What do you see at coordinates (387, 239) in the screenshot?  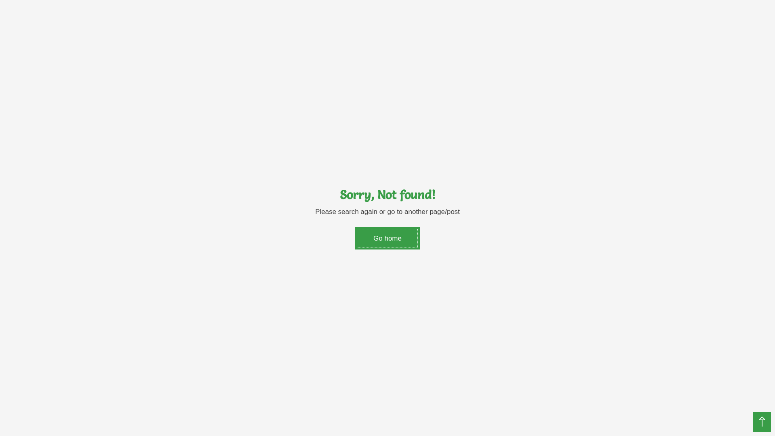 I see `Go home` at bounding box center [387, 239].